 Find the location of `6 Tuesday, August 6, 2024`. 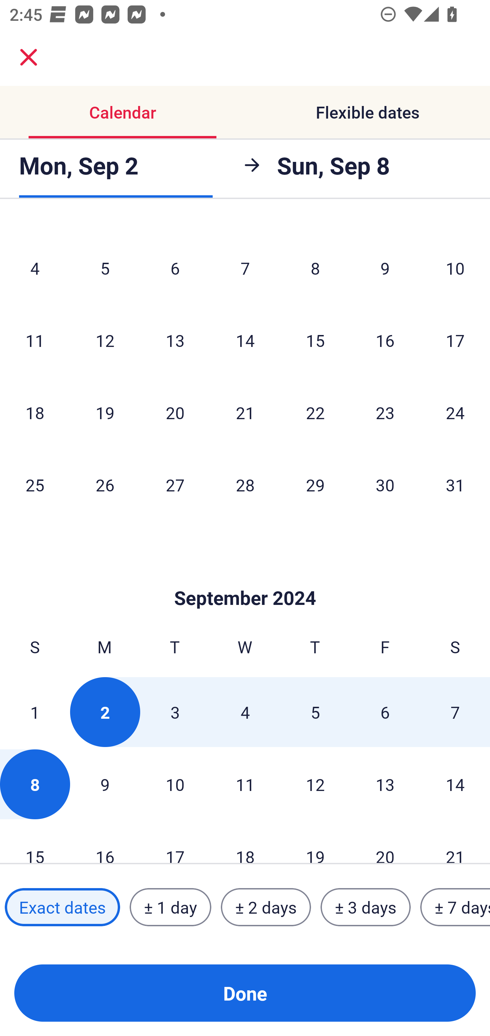

6 Tuesday, August 6, 2024 is located at coordinates (175, 268).